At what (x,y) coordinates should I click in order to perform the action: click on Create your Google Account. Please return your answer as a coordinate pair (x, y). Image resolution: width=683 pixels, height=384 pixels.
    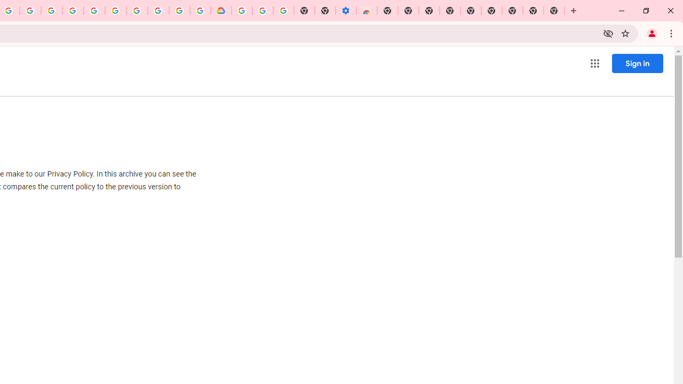
    Looking at the image, I should click on (179, 11).